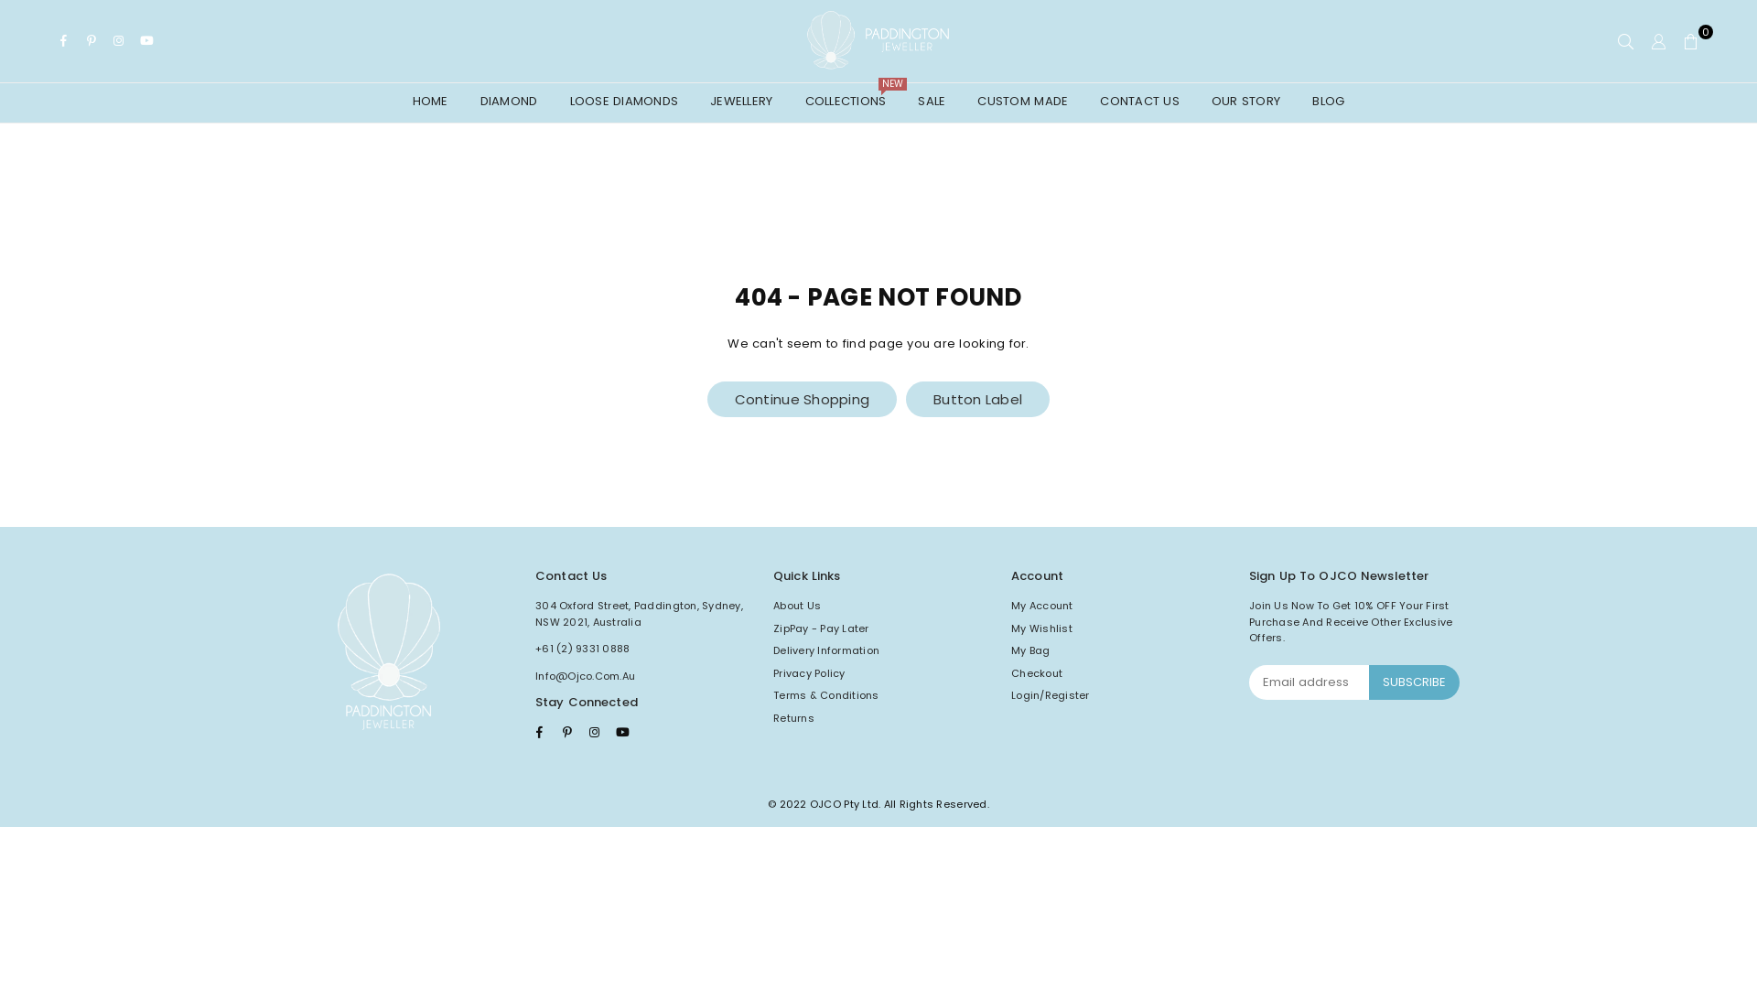 This screenshot has height=988, width=1757. I want to click on COLLECTIONS
NEW, so click(846, 102).